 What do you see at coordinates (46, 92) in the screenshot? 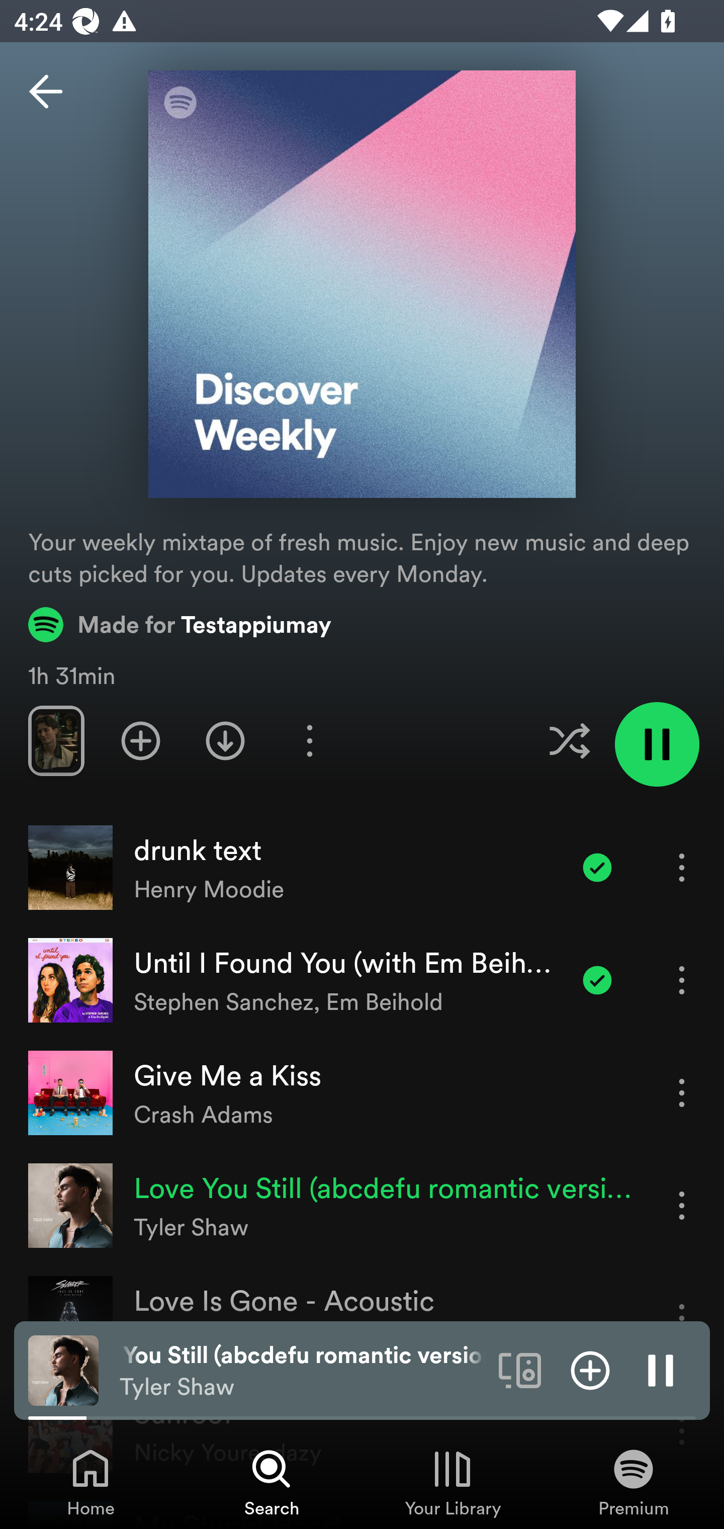
I see `Back` at bounding box center [46, 92].